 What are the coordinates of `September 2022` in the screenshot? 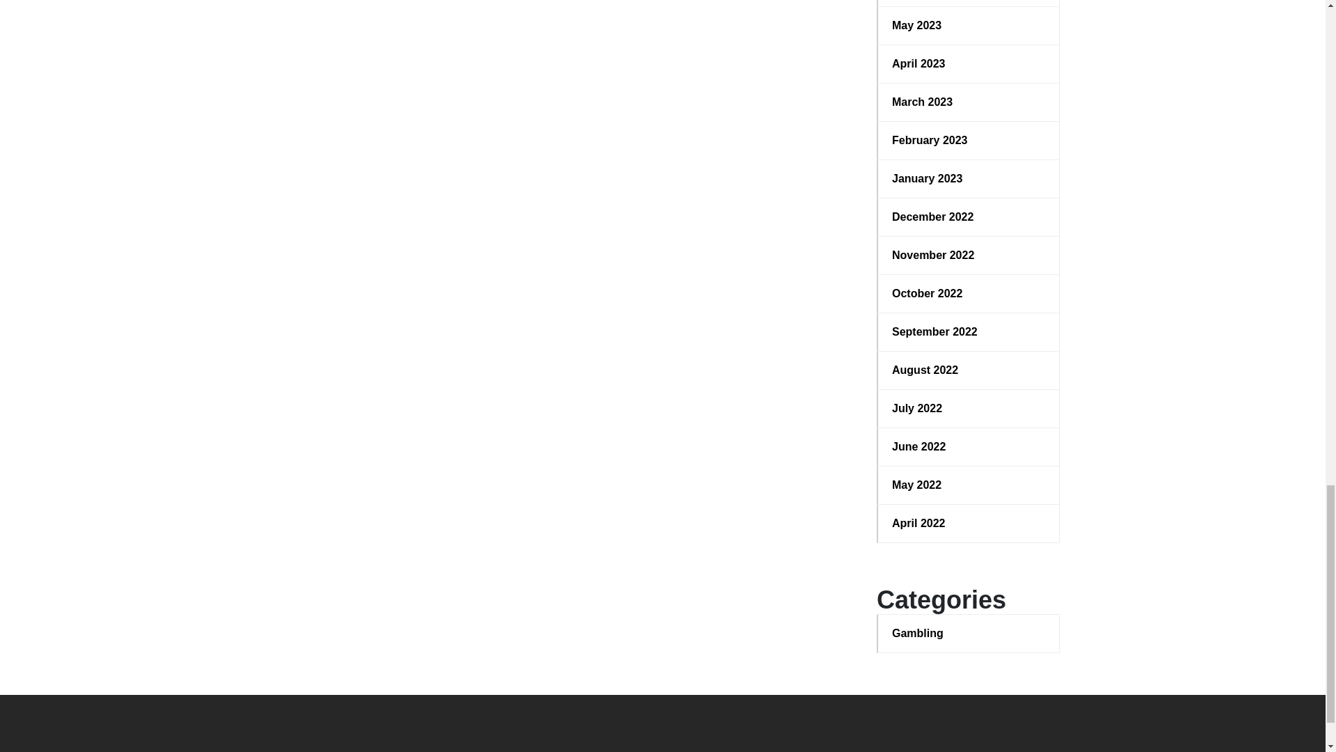 It's located at (969, 332).